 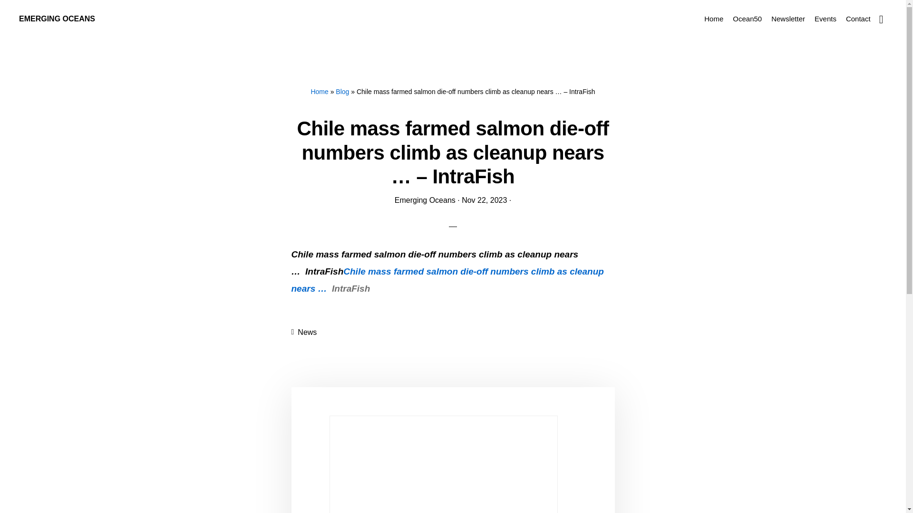 I want to click on OCEAN50, so click(x=405, y=485).